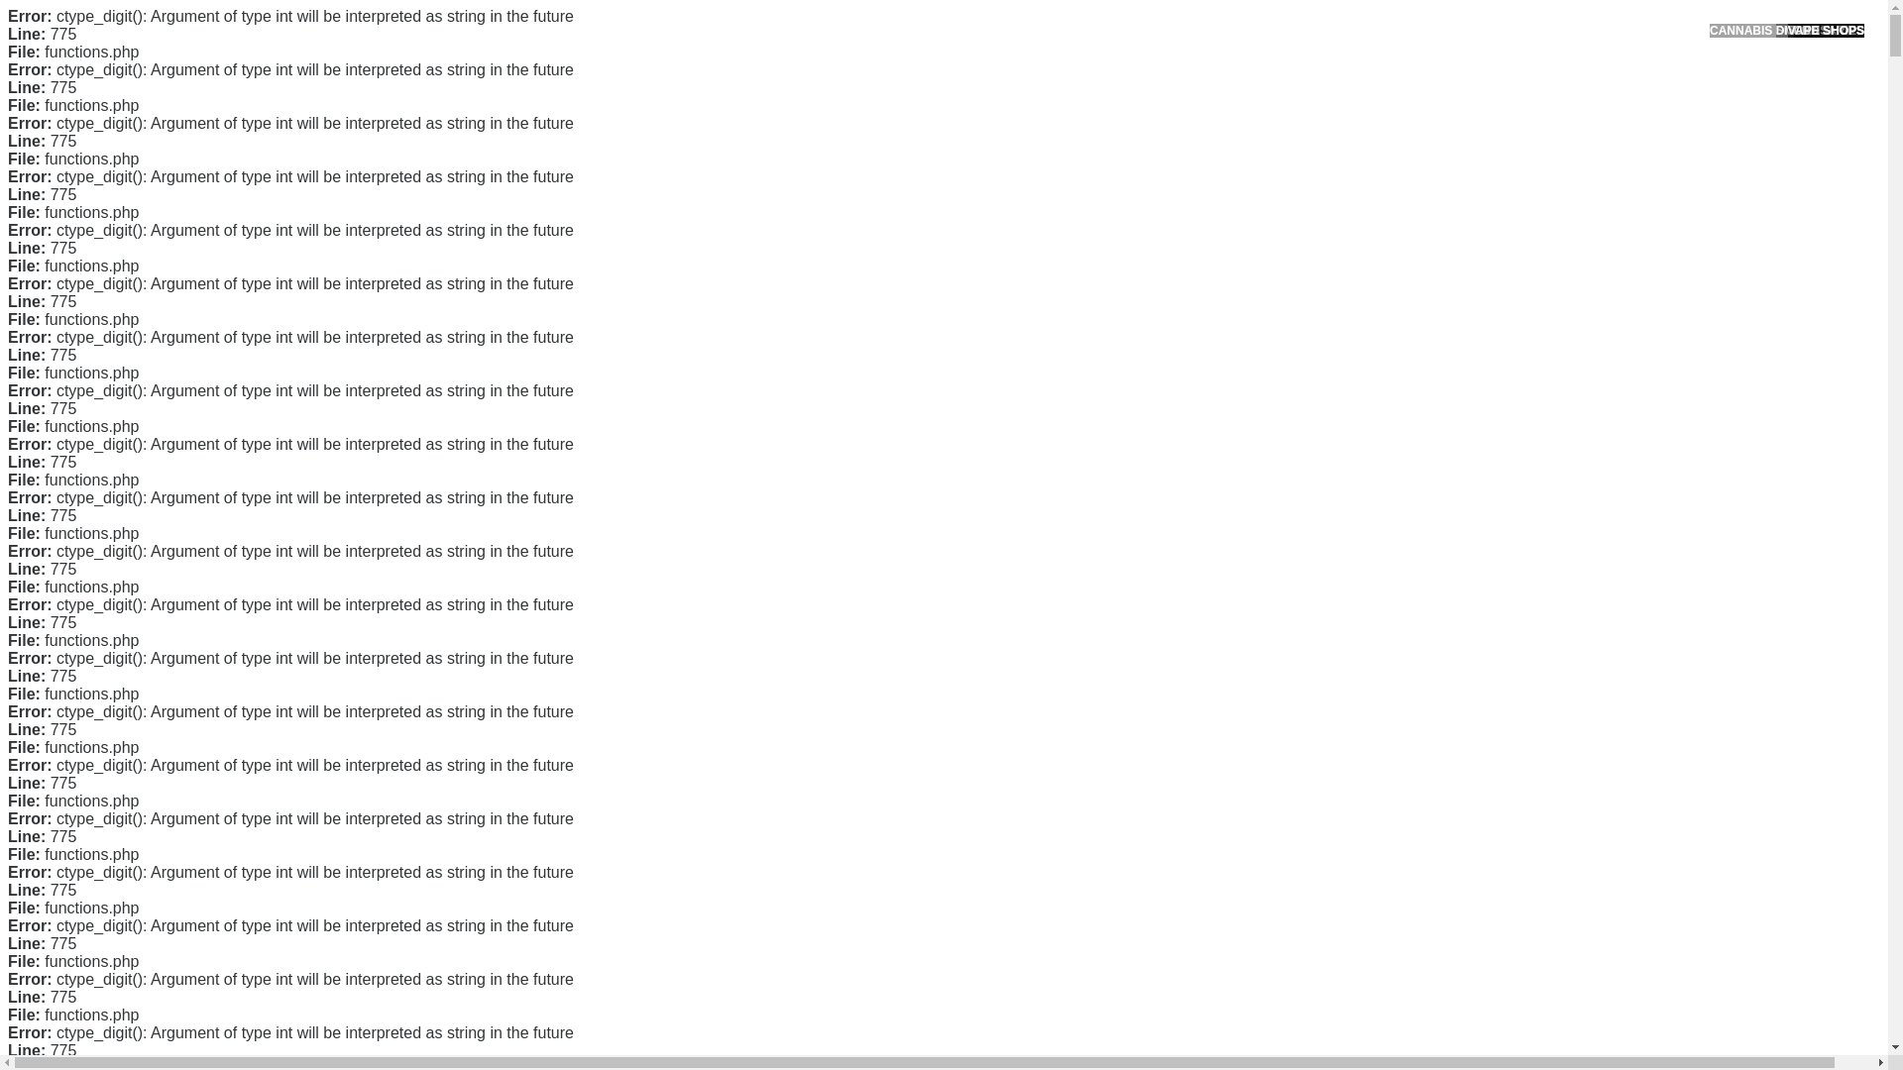 The image size is (1903, 1070). What do you see at coordinates (915, 343) in the screenshot?
I see `i was reading this` at bounding box center [915, 343].